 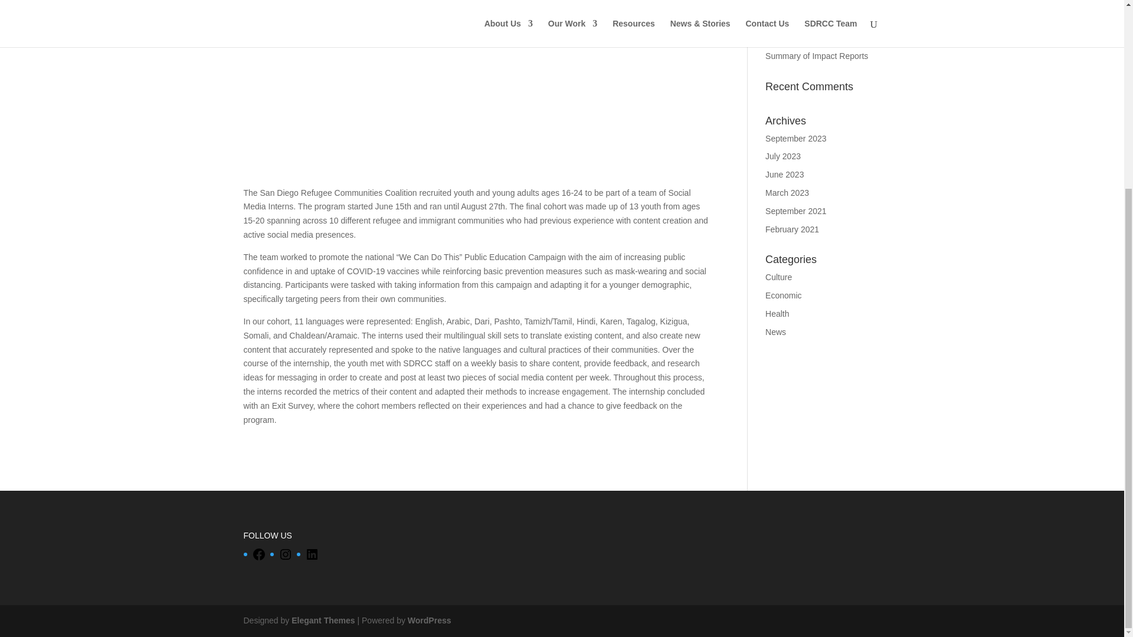 What do you see at coordinates (796, 211) in the screenshot?
I see `September 2021` at bounding box center [796, 211].